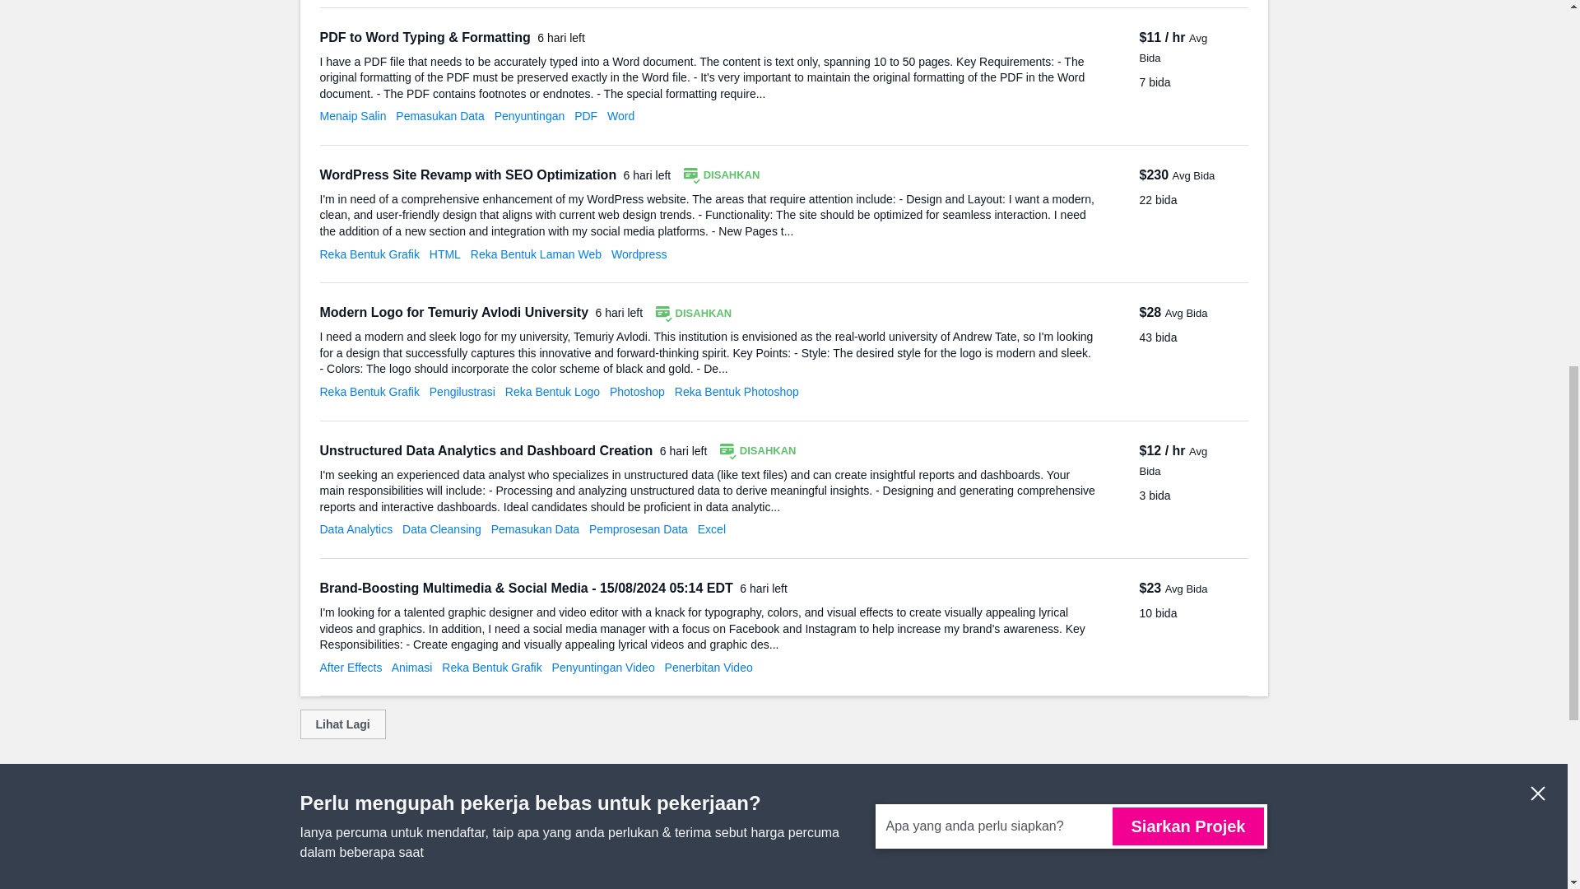 The width and height of the screenshot is (1580, 889). I want to click on Word, so click(620, 115).